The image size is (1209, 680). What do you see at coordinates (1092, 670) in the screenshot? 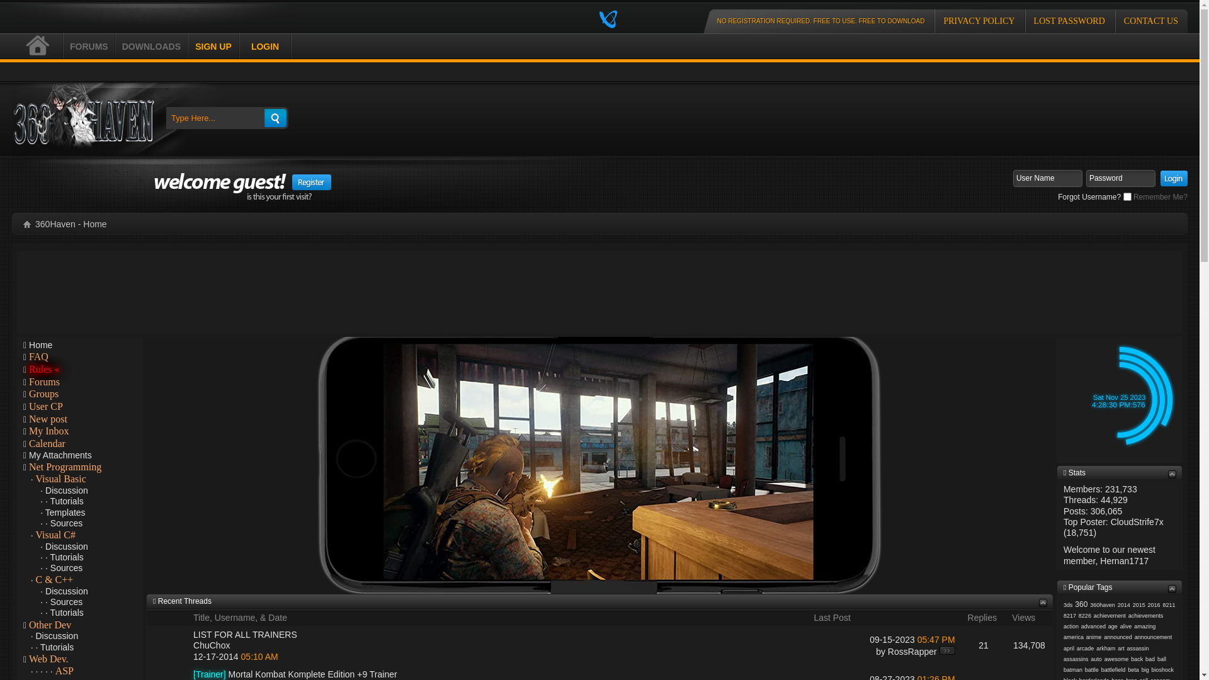
I see `battle` at bounding box center [1092, 670].